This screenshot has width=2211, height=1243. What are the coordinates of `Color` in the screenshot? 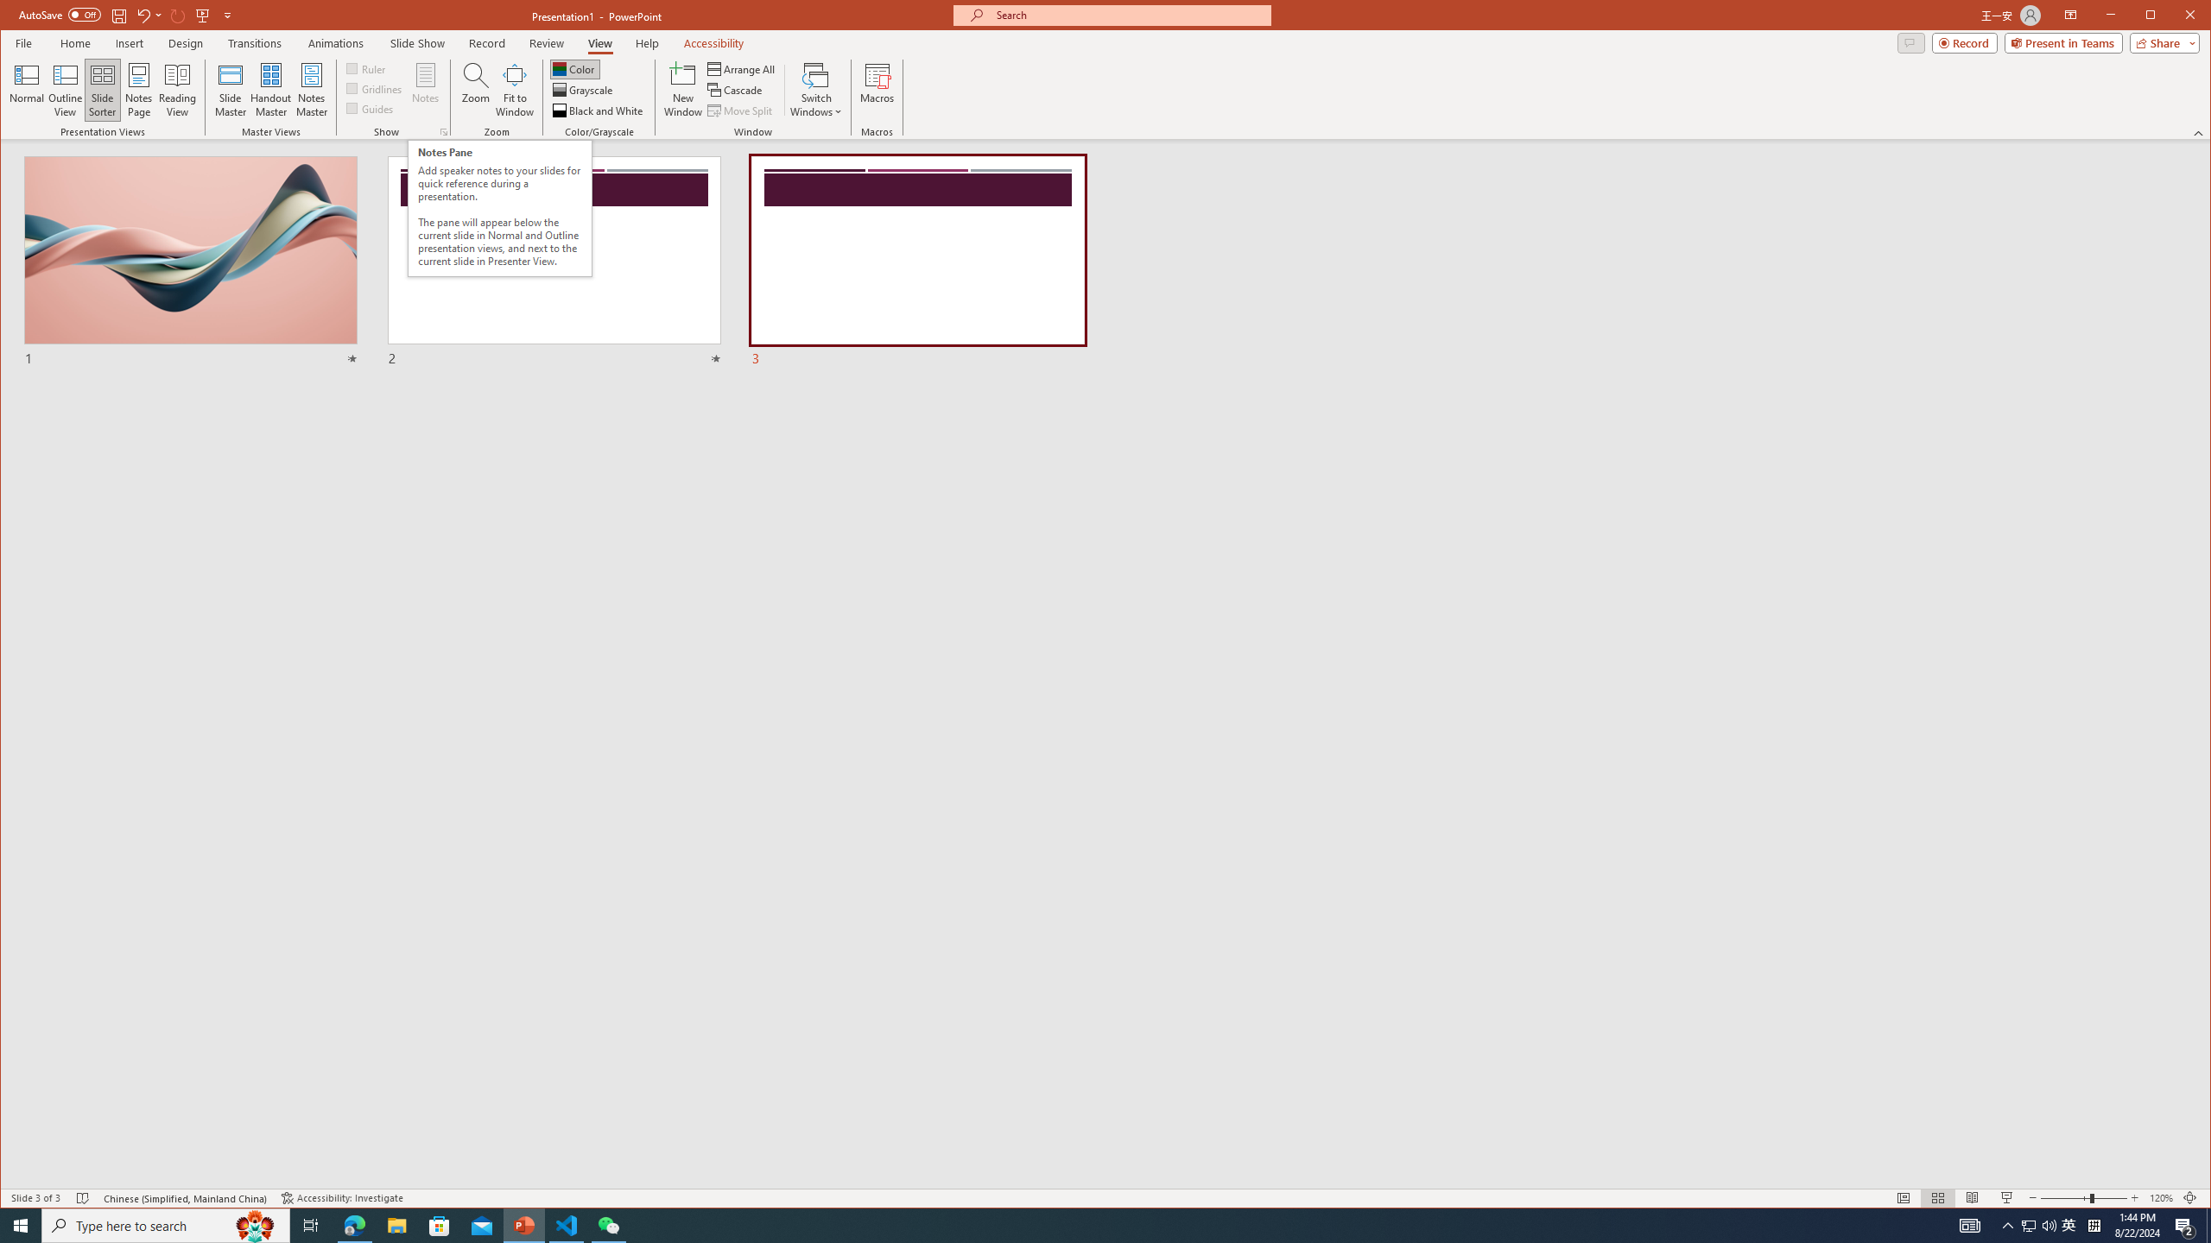 It's located at (574, 69).